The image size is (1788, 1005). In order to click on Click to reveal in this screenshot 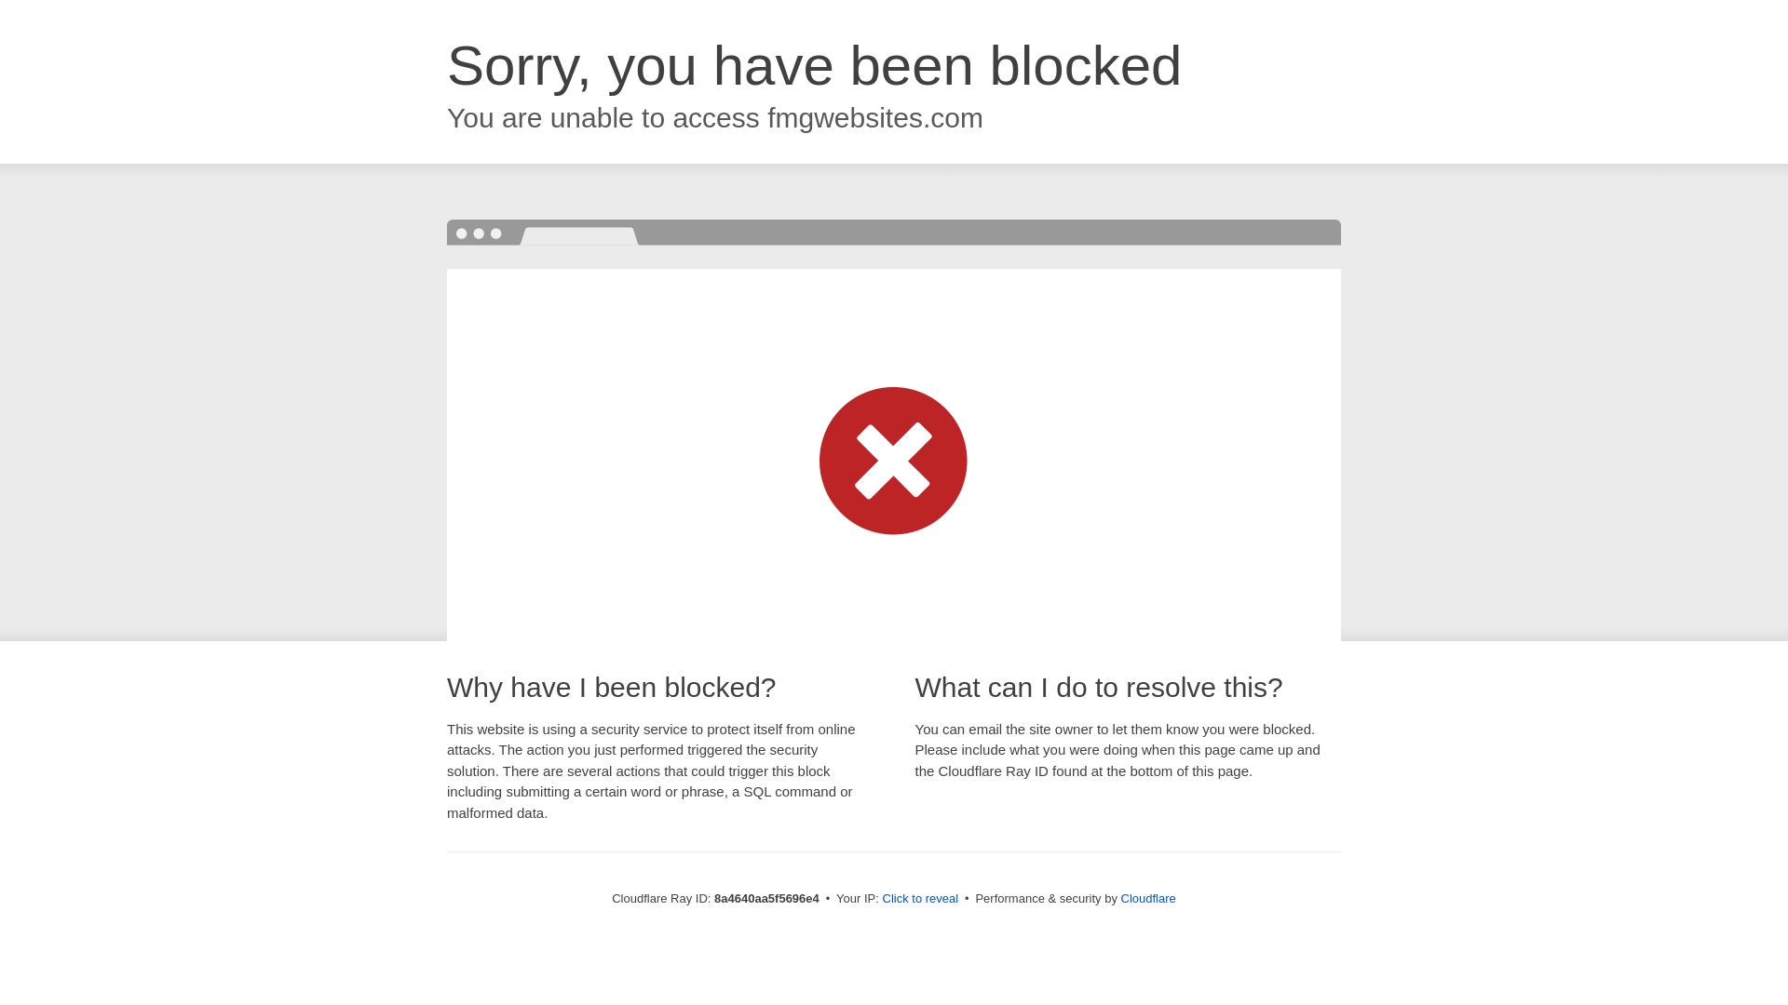, I will do `click(920, 899)`.